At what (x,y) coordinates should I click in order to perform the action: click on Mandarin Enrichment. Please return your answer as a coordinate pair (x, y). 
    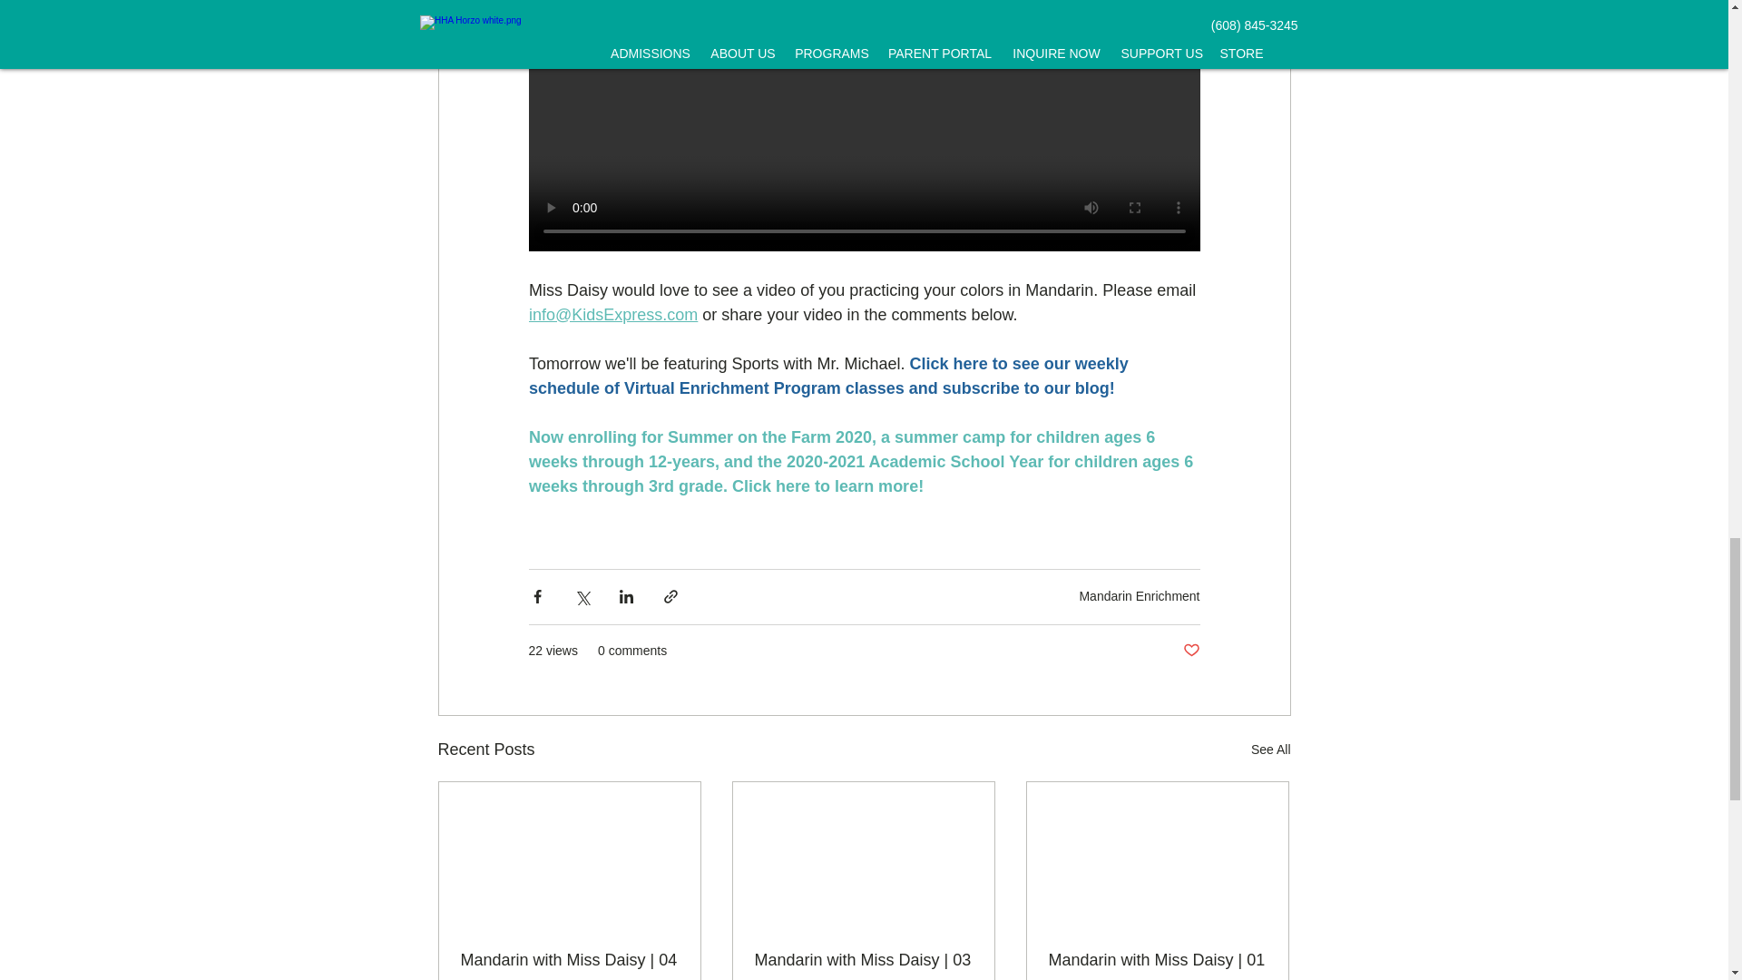
    Looking at the image, I should click on (1139, 596).